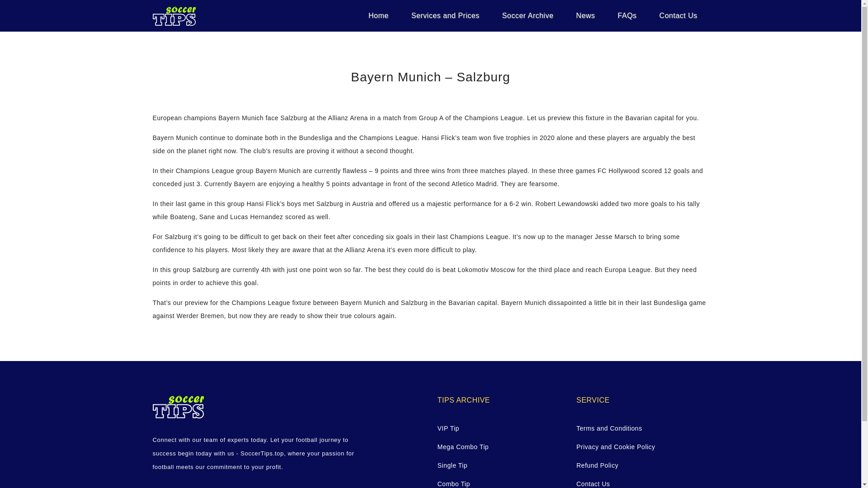 The width and height of the screenshot is (868, 488). What do you see at coordinates (500, 447) in the screenshot?
I see `Mega Combo Tip` at bounding box center [500, 447].